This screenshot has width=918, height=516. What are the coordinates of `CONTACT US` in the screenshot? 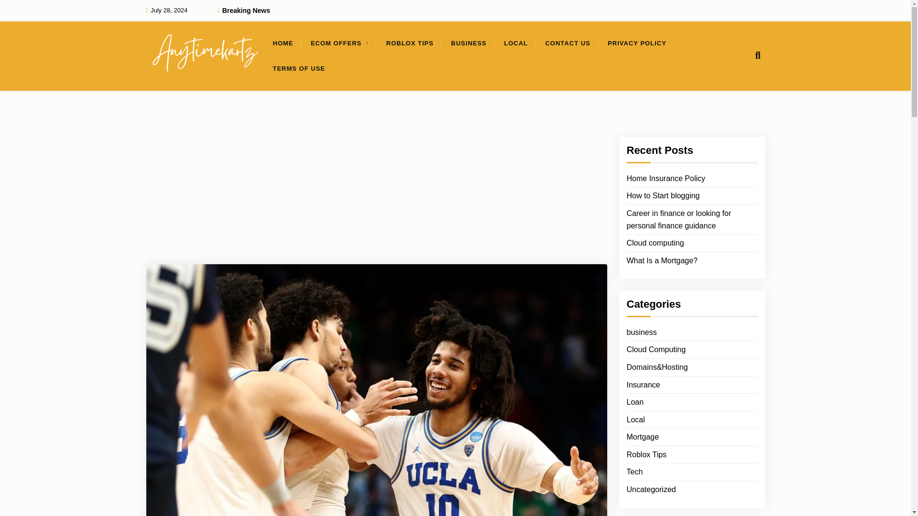 It's located at (567, 43).